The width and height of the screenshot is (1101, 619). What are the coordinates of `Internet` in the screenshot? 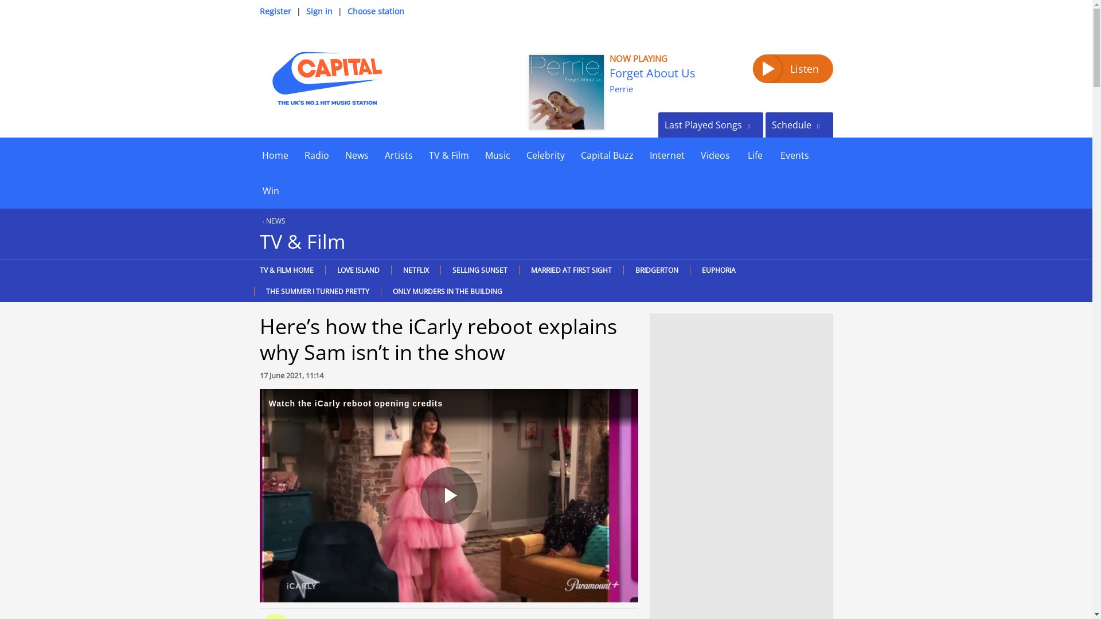 It's located at (666, 155).